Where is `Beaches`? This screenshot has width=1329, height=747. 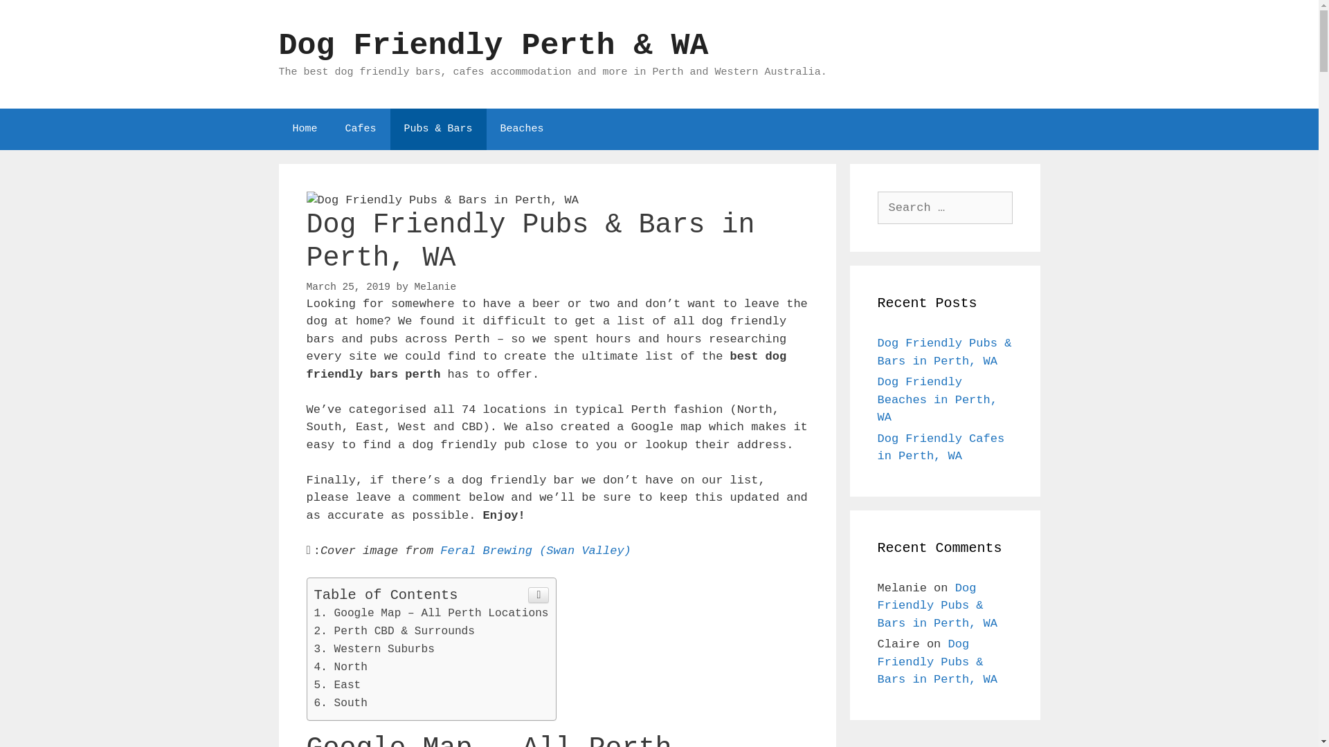 Beaches is located at coordinates (522, 129).